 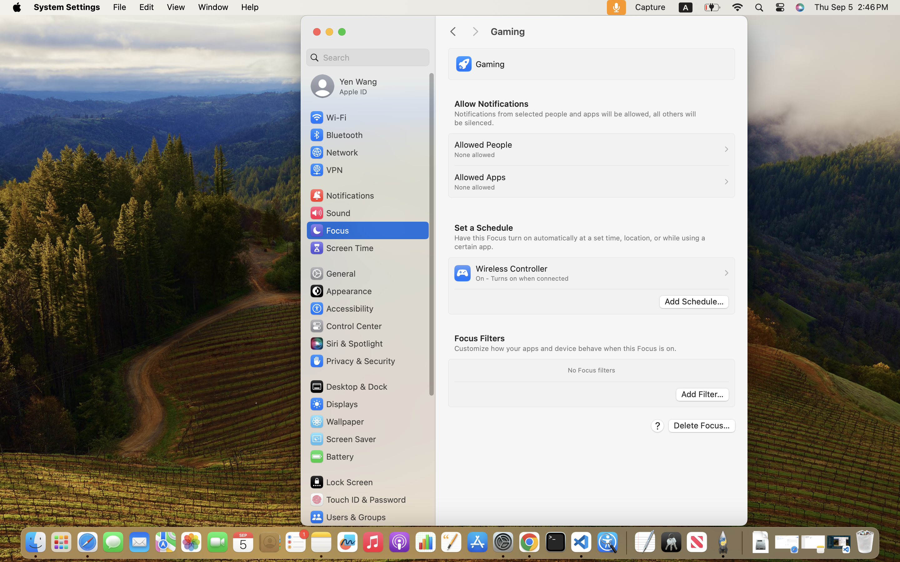 I want to click on Privacy & Security, so click(x=352, y=361).